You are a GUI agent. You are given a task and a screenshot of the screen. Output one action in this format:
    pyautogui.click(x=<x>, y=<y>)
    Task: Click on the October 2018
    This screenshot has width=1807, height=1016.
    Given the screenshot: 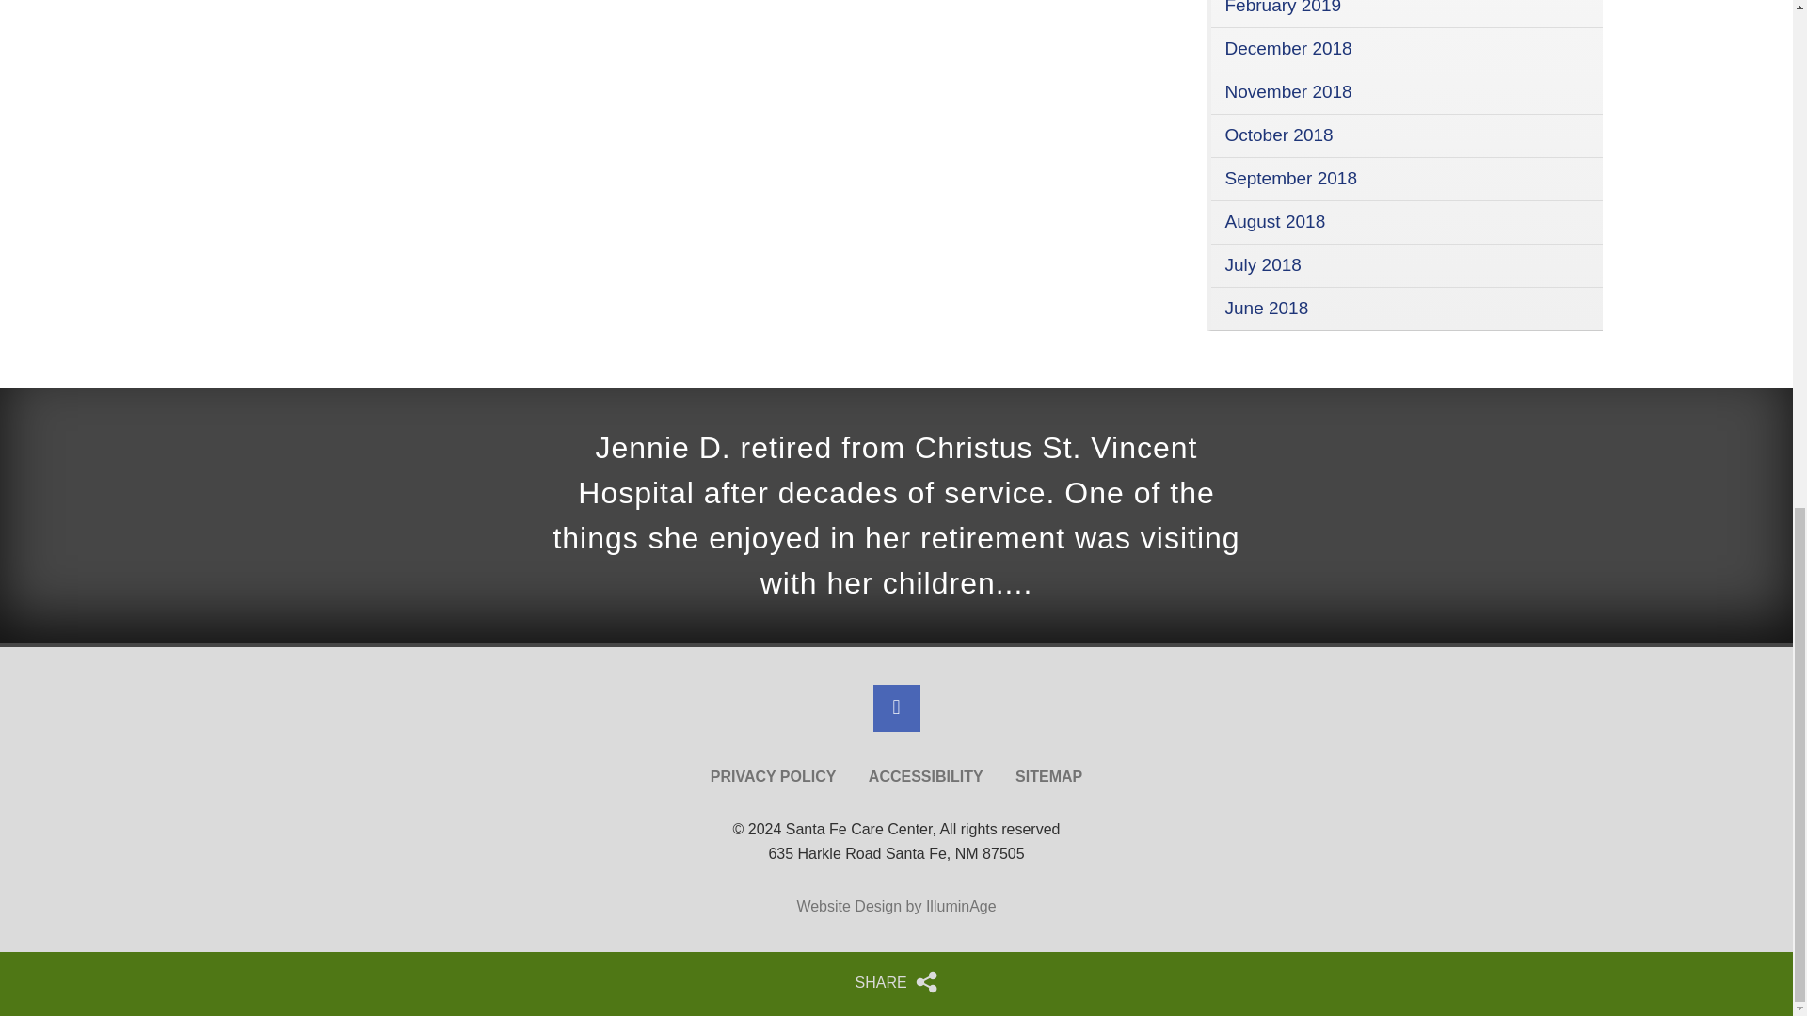 What is the action you would take?
    pyautogui.click(x=1278, y=135)
    